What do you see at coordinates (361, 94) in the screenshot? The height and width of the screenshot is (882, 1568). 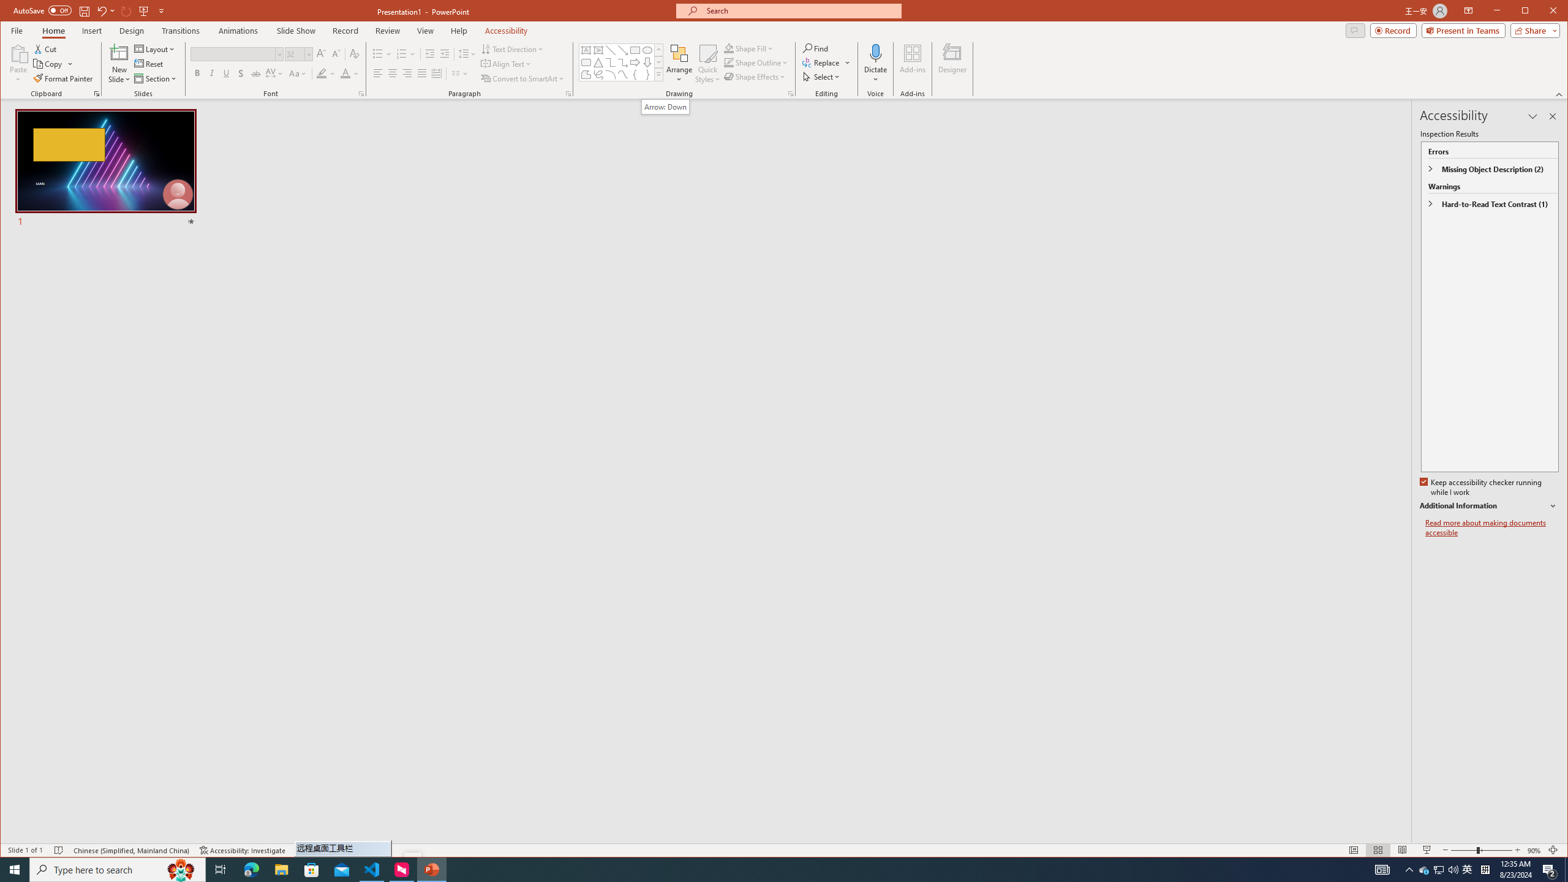 I see `Font...` at bounding box center [361, 94].